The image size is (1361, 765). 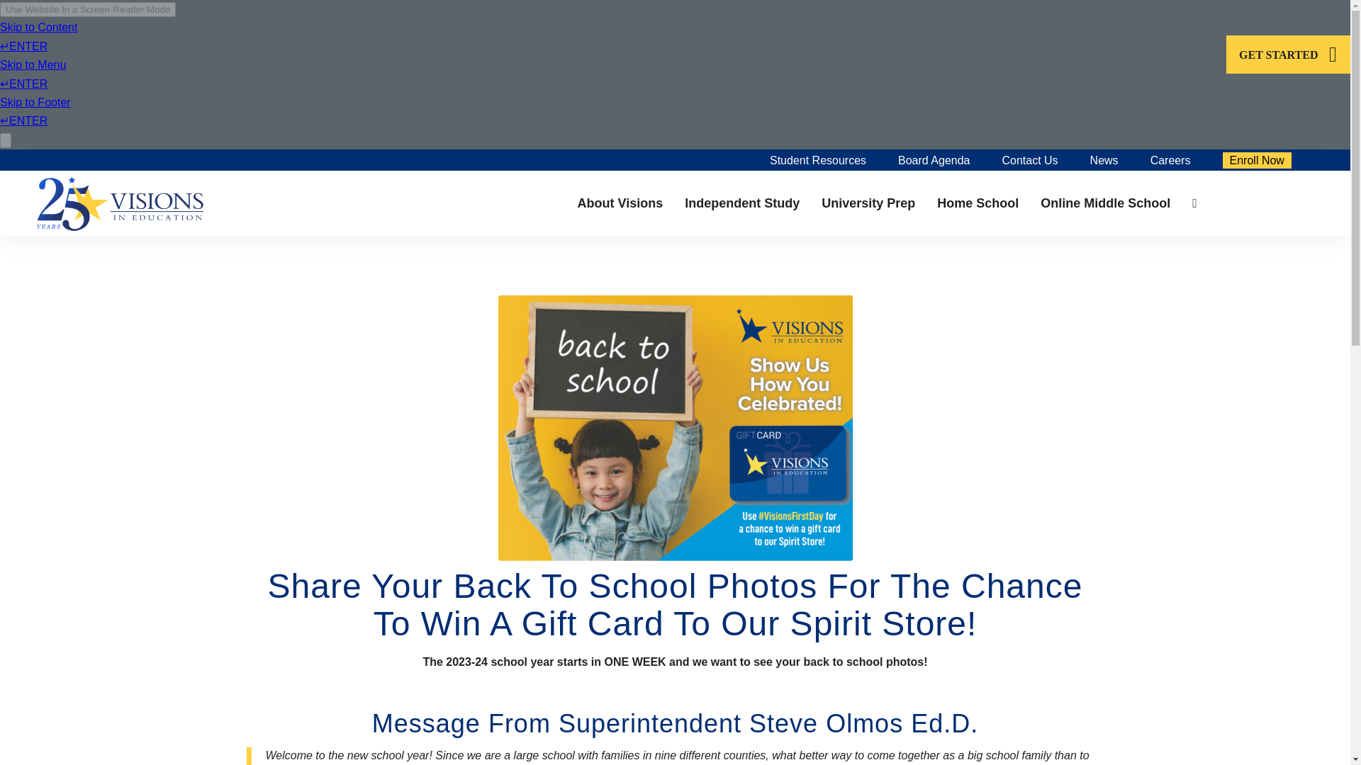 I want to click on BTS web, so click(x=675, y=428).